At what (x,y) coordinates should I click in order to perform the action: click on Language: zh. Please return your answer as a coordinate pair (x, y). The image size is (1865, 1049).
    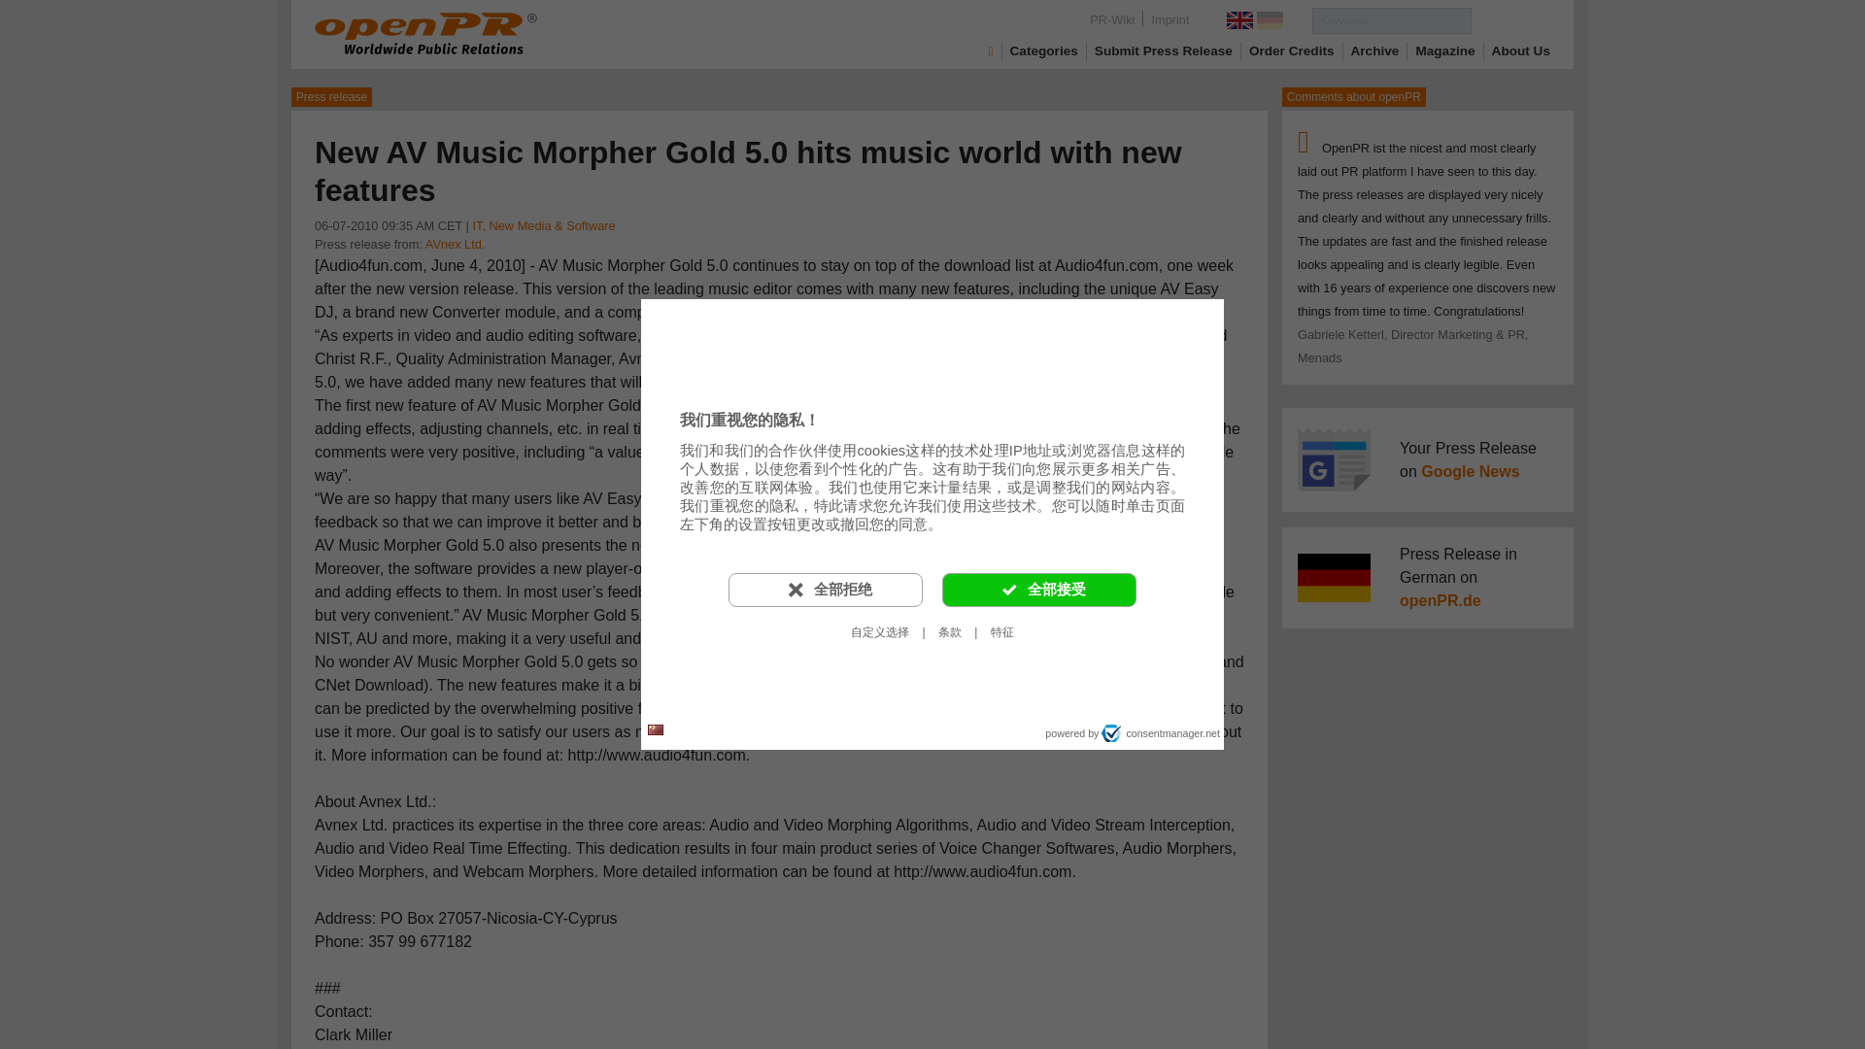
    Looking at the image, I should click on (655, 730).